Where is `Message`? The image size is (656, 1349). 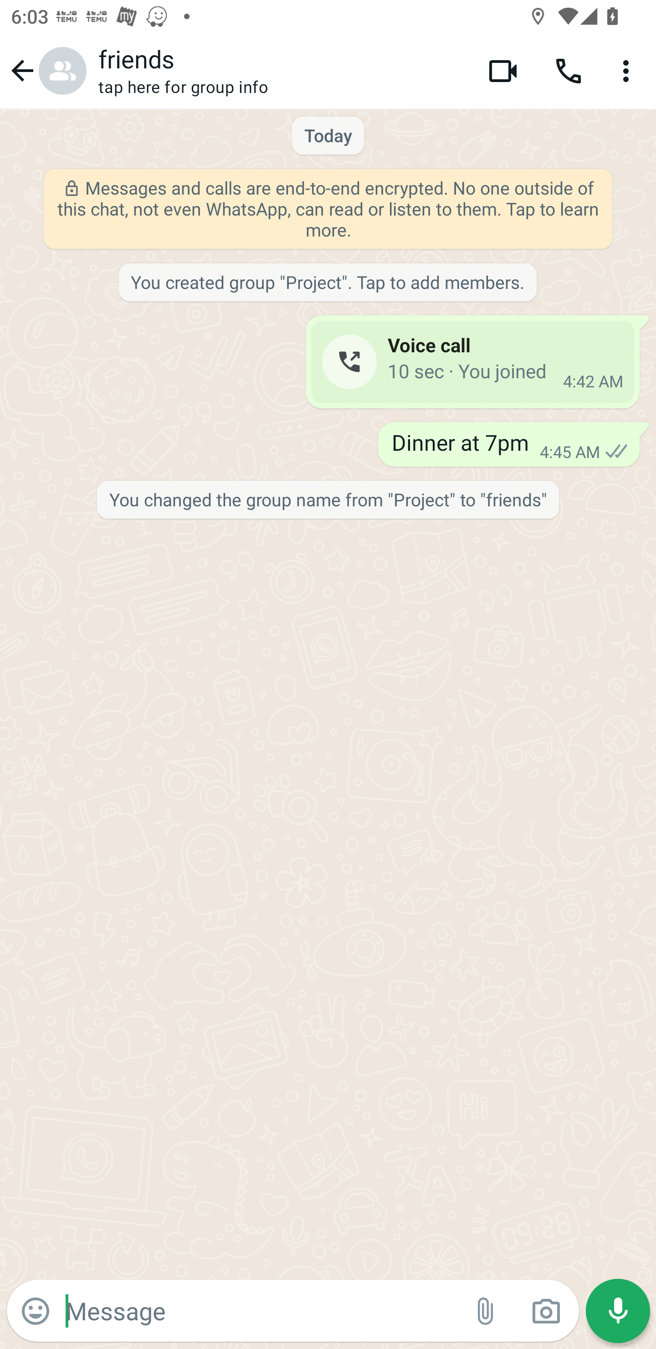
Message is located at coordinates (261, 1310).